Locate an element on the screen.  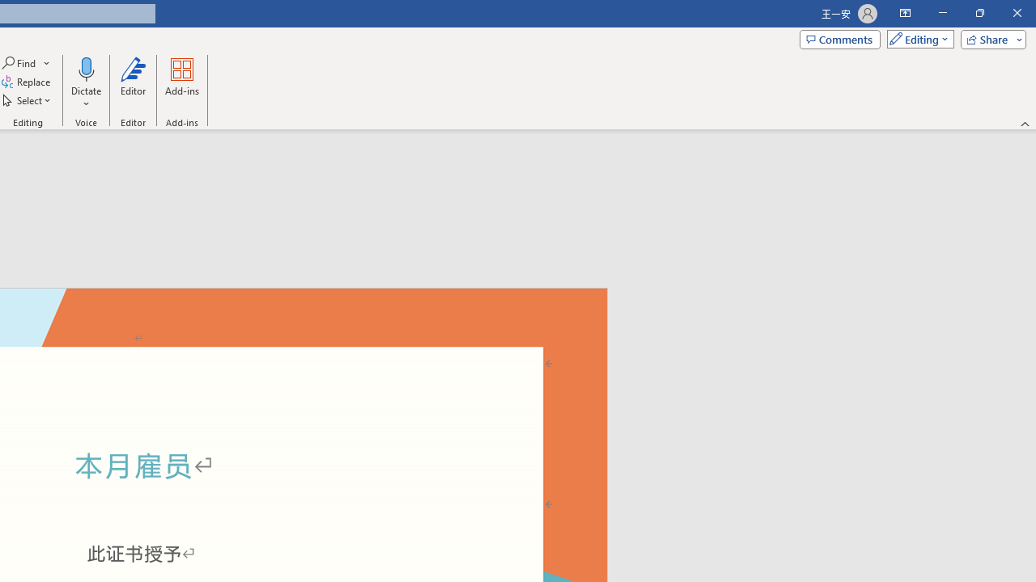
Editor is located at coordinates (133, 82).